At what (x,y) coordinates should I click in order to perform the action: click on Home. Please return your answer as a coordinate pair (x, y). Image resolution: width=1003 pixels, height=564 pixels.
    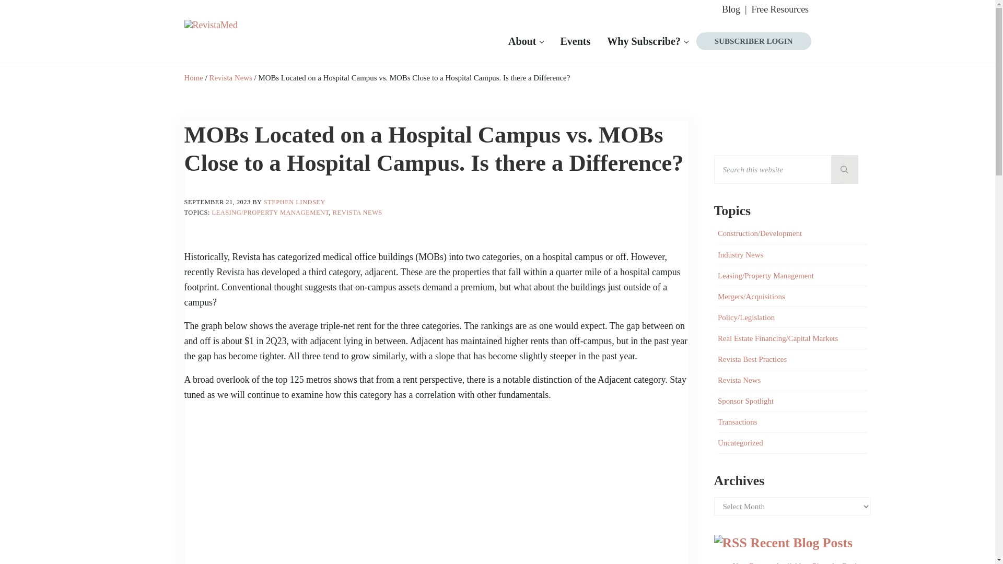
    Looking at the image, I should click on (193, 77).